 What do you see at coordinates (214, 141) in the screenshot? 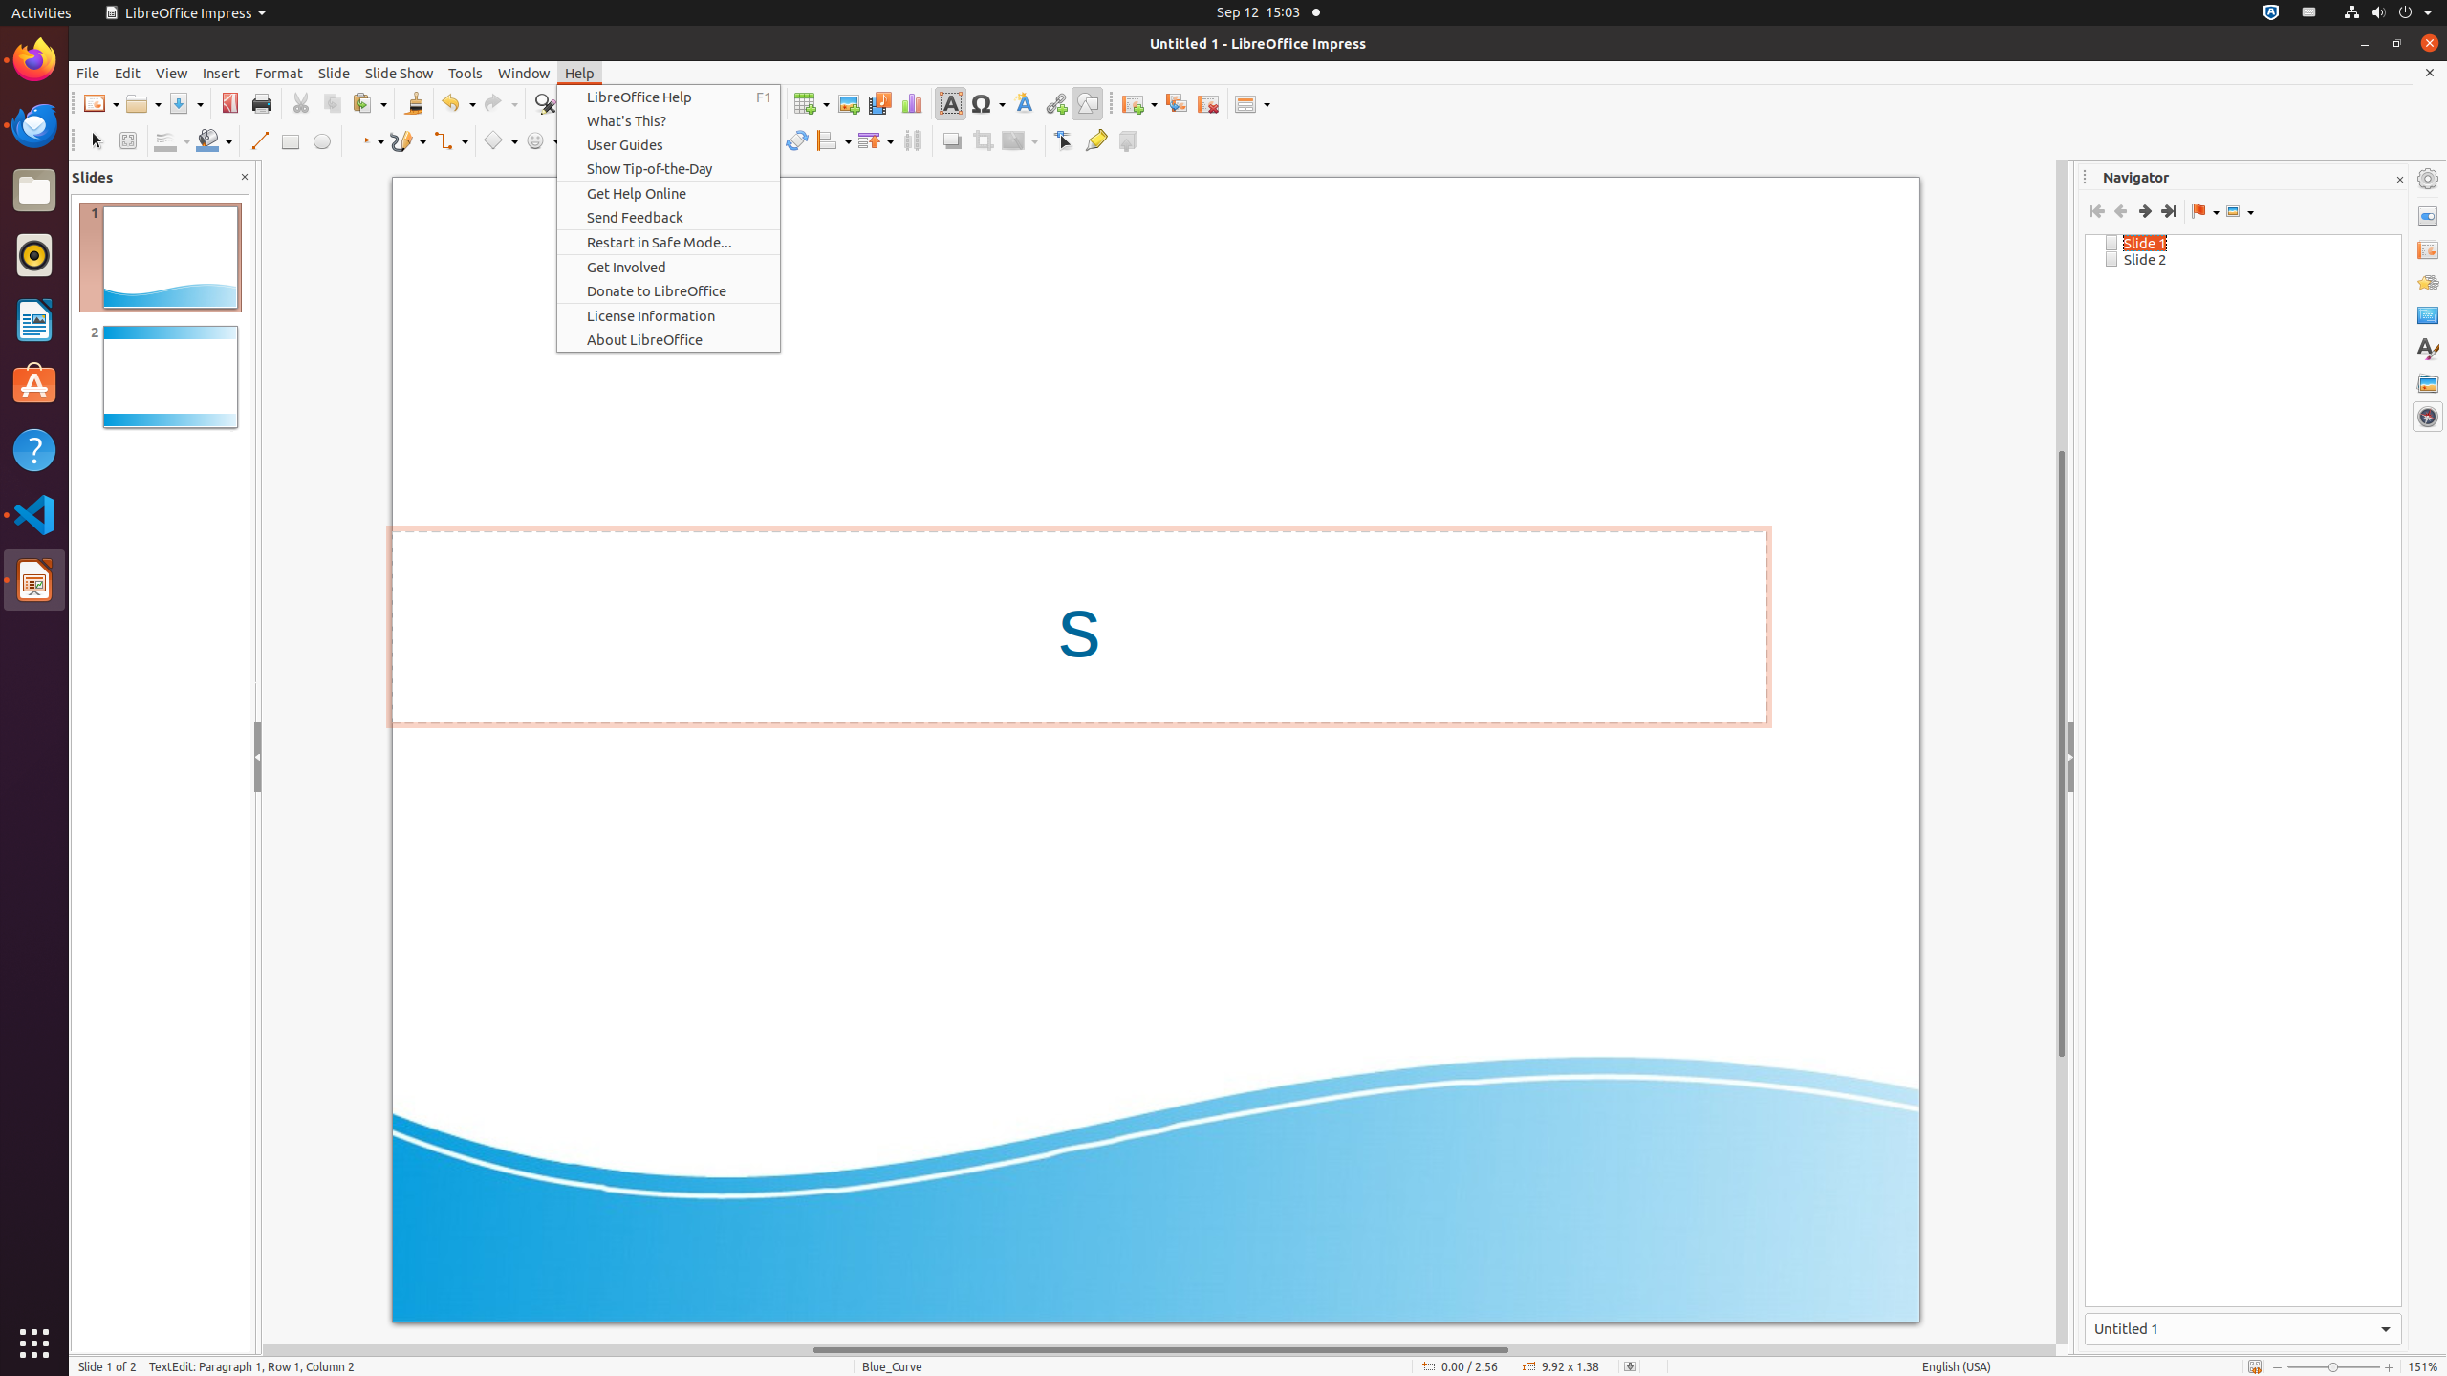
I see `Fill Color` at bounding box center [214, 141].